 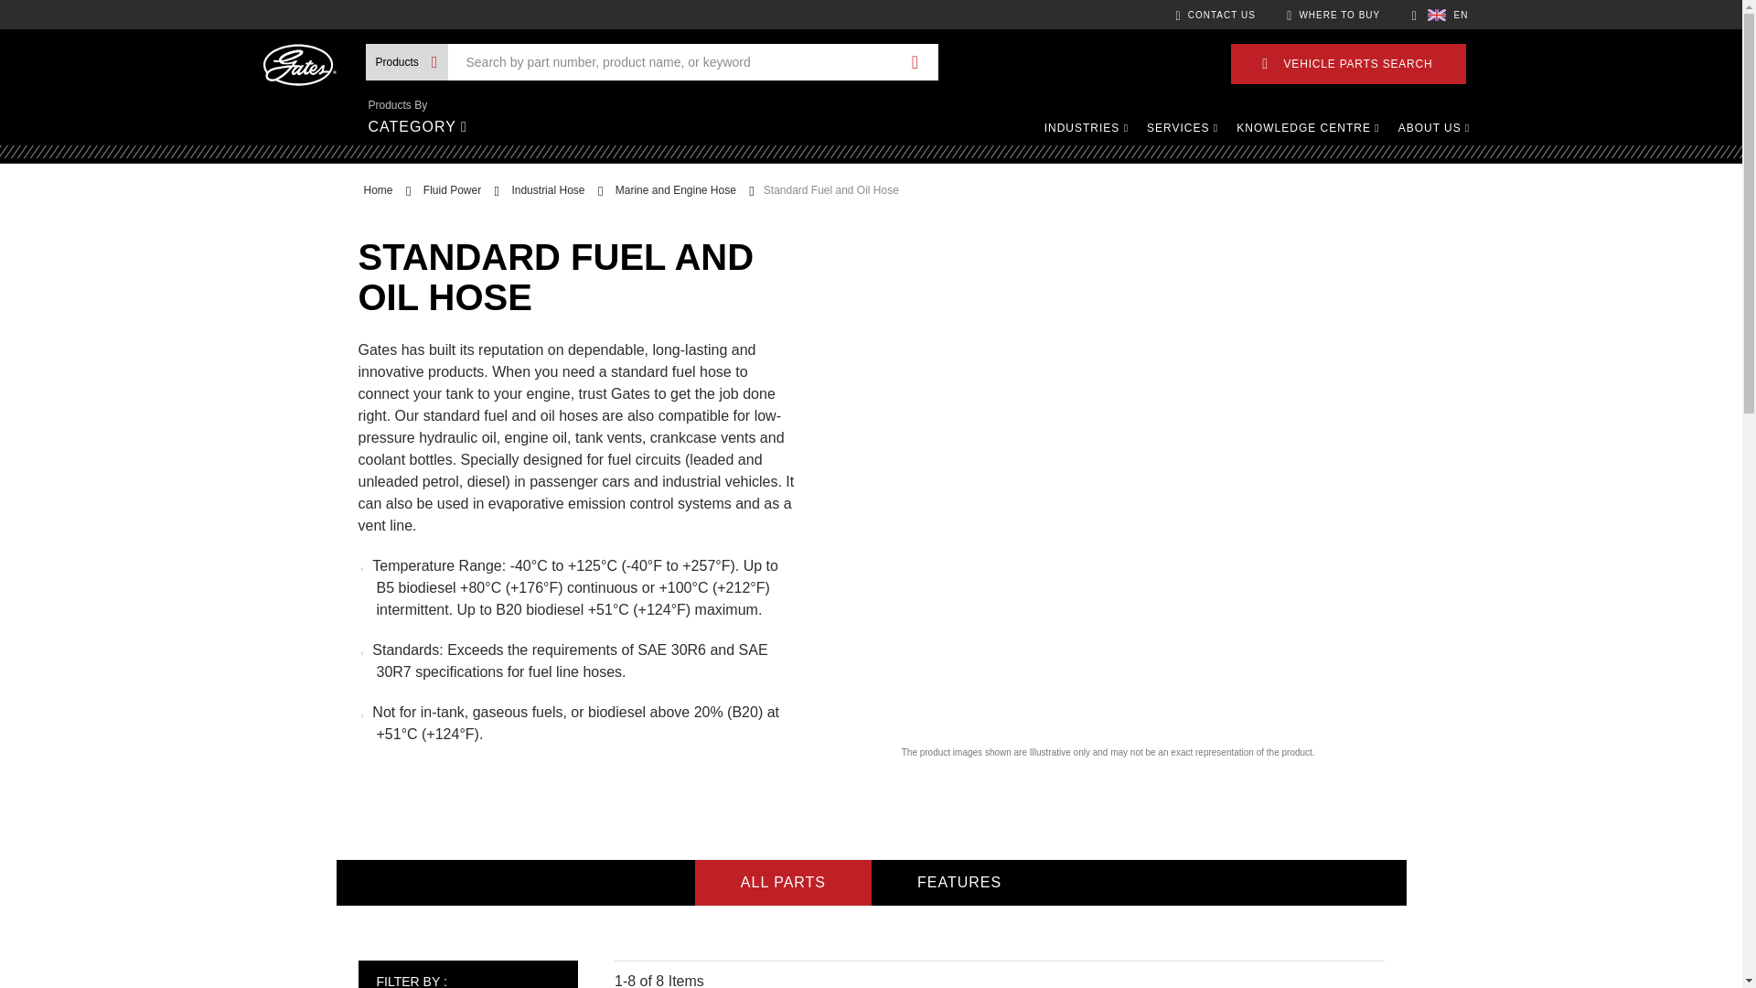 I want to click on Standard Fuel and Oil Hose, so click(x=831, y=189).